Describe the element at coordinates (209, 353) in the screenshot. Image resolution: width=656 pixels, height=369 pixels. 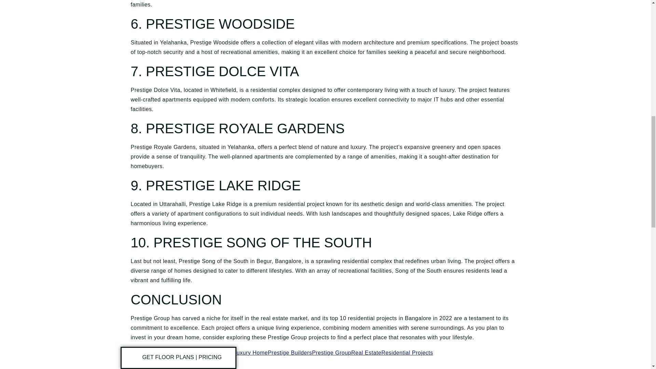
I see `Luxury Aparatment` at that location.